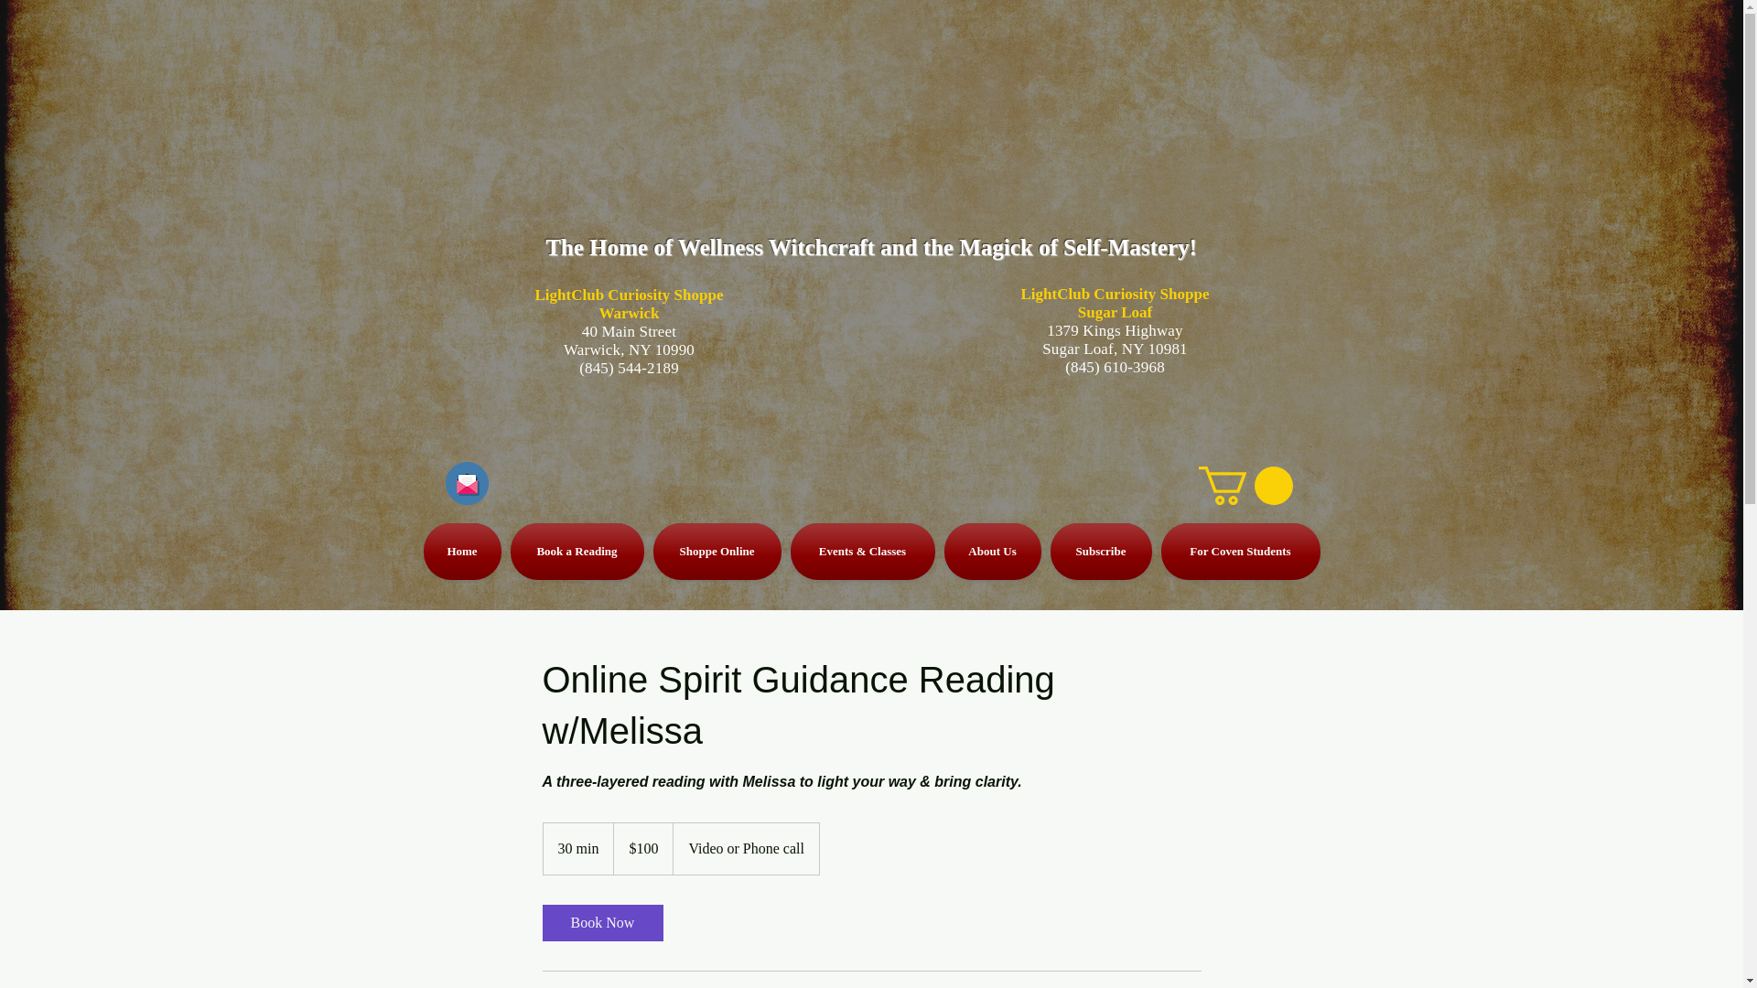  Describe the element at coordinates (992, 551) in the screenshot. I see `About Us` at that location.